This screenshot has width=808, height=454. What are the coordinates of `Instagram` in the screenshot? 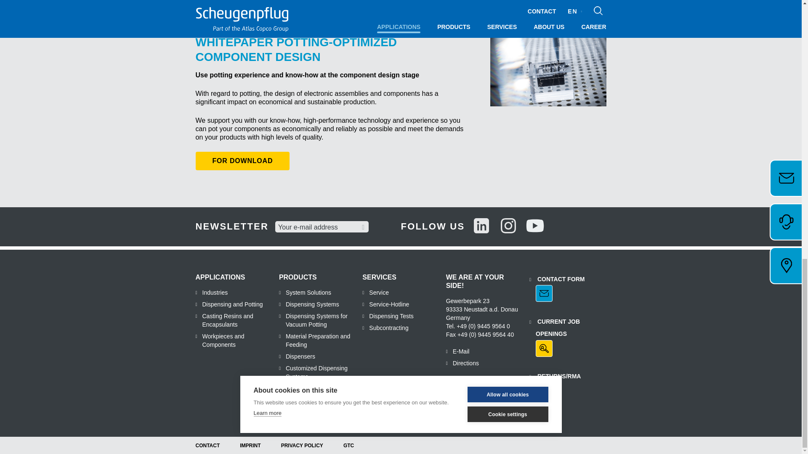 It's located at (508, 227).